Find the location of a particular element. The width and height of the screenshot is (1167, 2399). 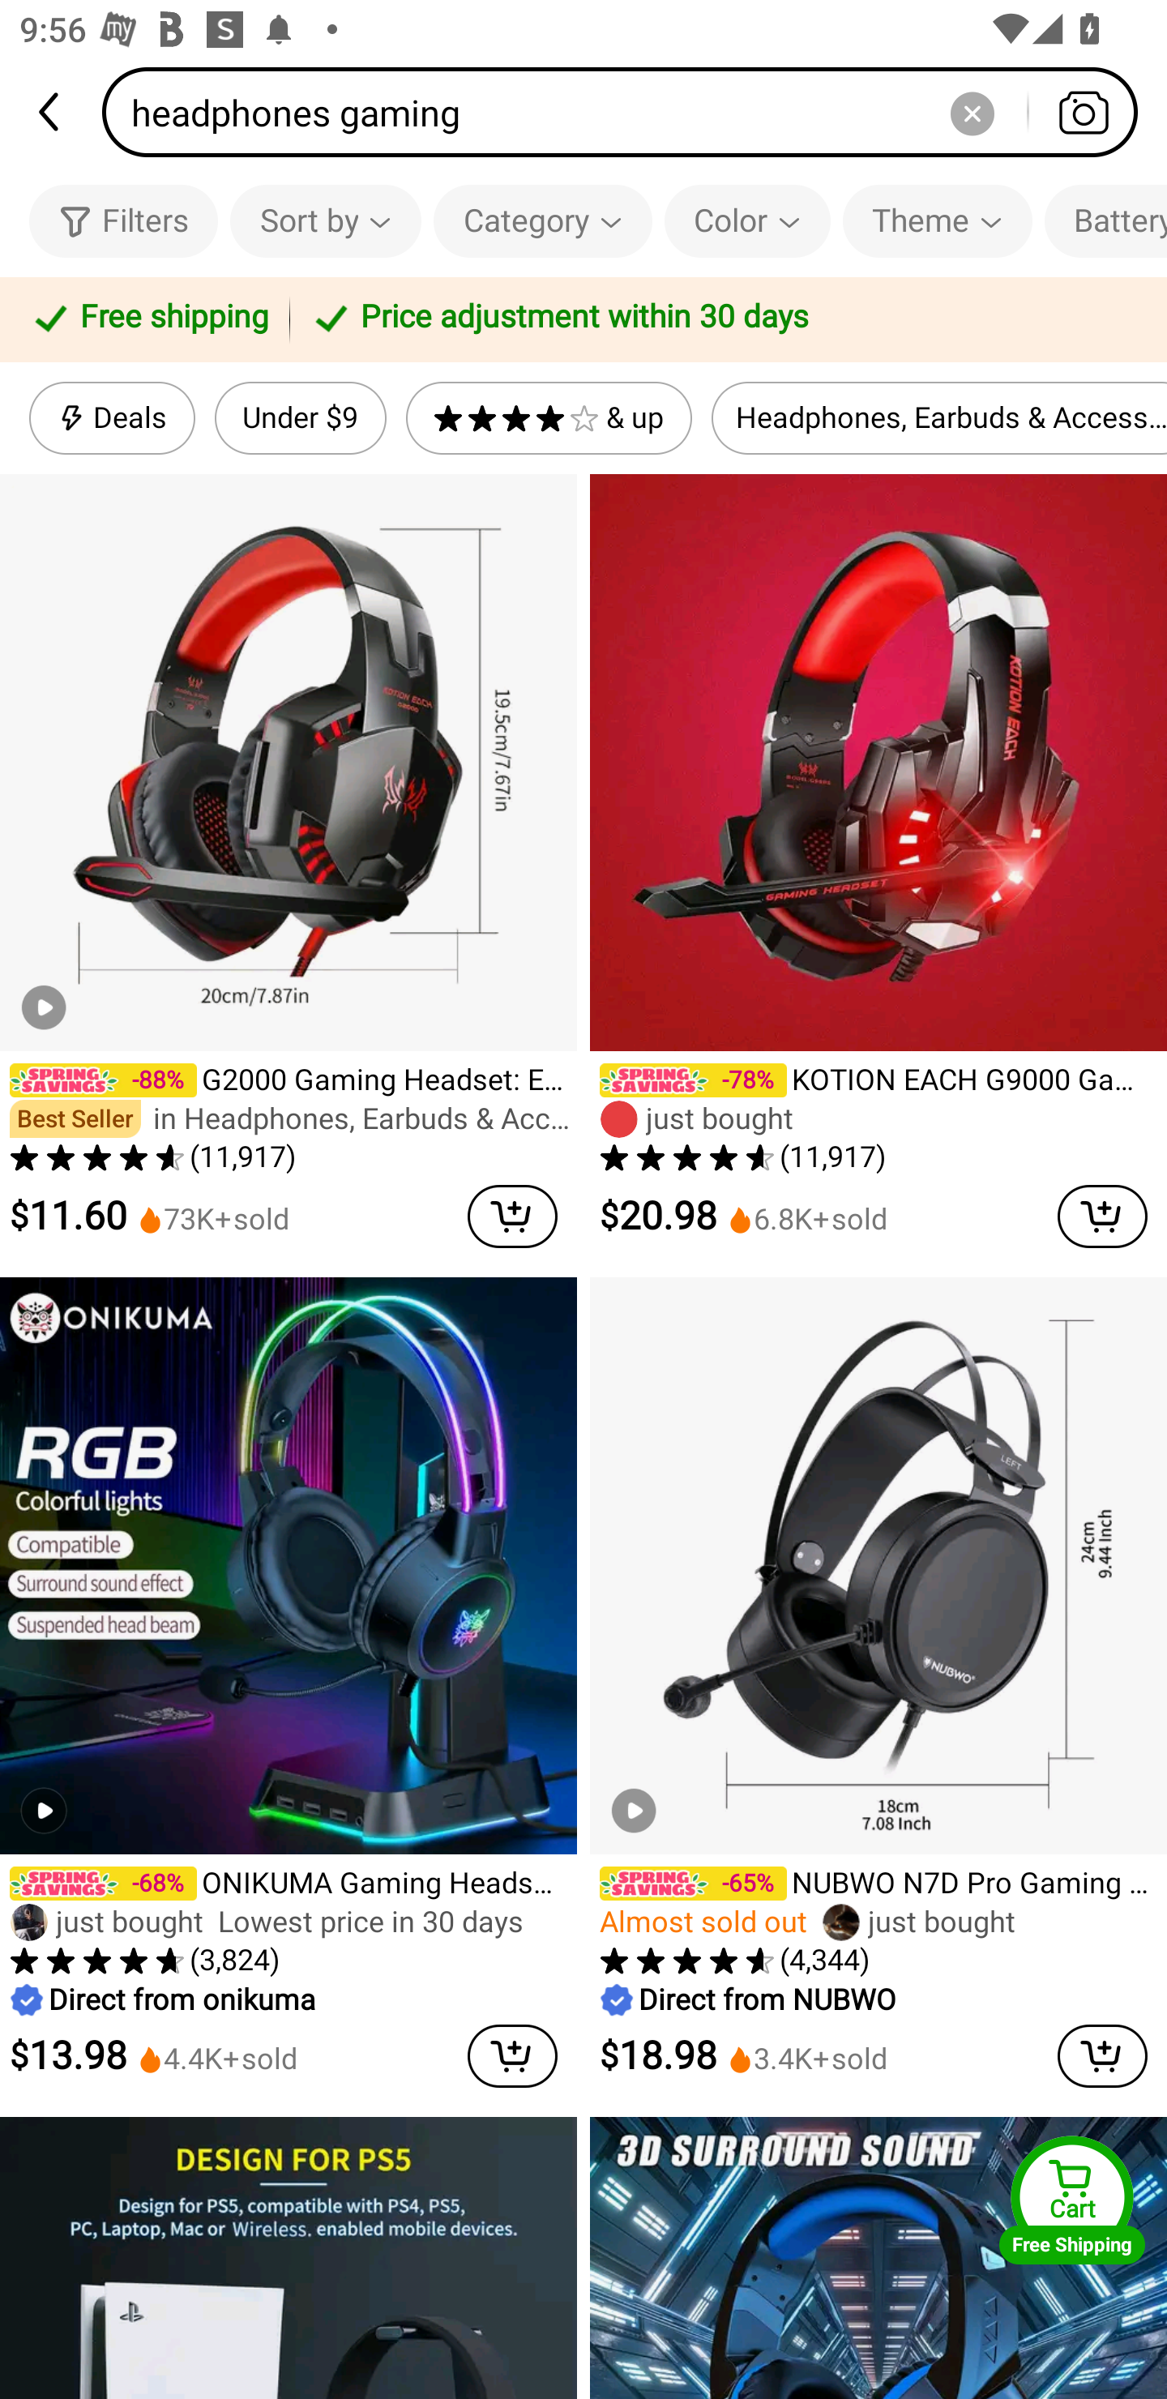

headphones gaming is located at coordinates (629, 112).